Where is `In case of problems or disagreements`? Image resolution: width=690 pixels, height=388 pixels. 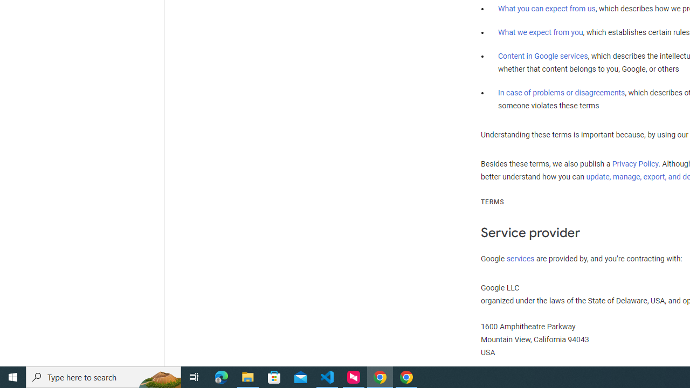
In case of problems or disagreements is located at coordinates (562, 92).